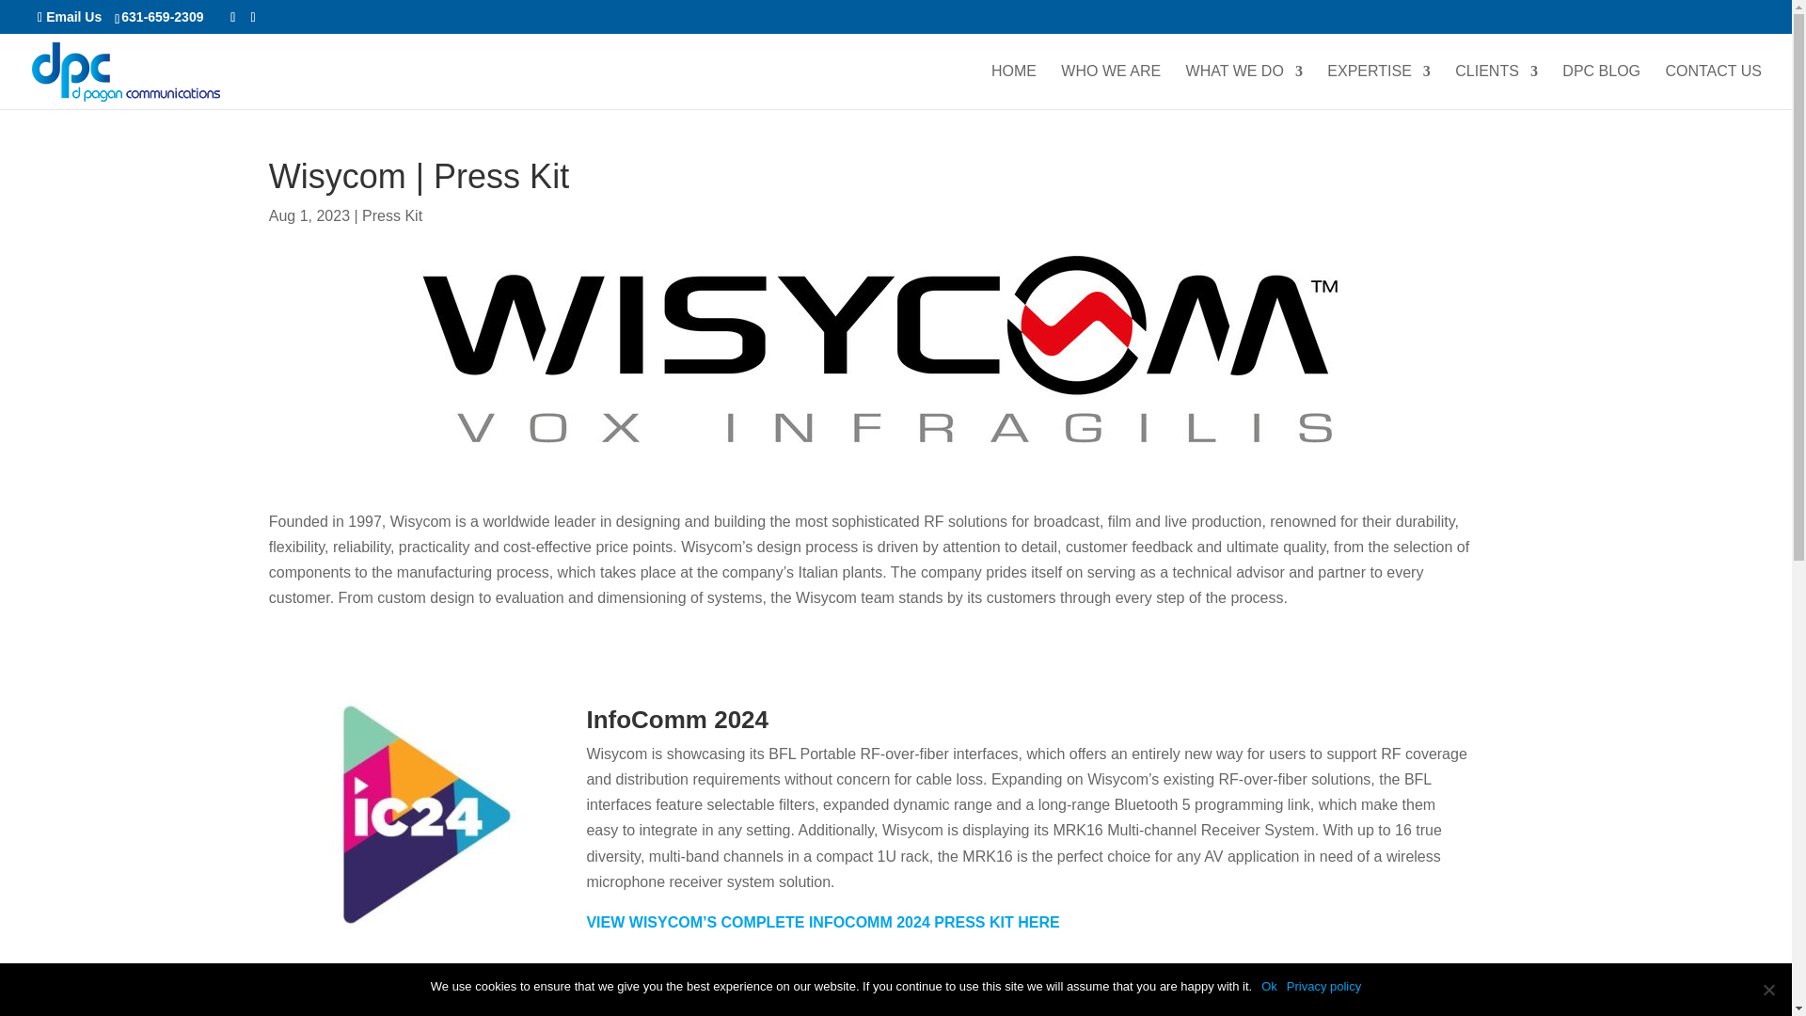 This screenshot has height=1016, width=1806. Describe the element at coordinates (392, 215) in the screenshot. I see `Press Kit` at that location.